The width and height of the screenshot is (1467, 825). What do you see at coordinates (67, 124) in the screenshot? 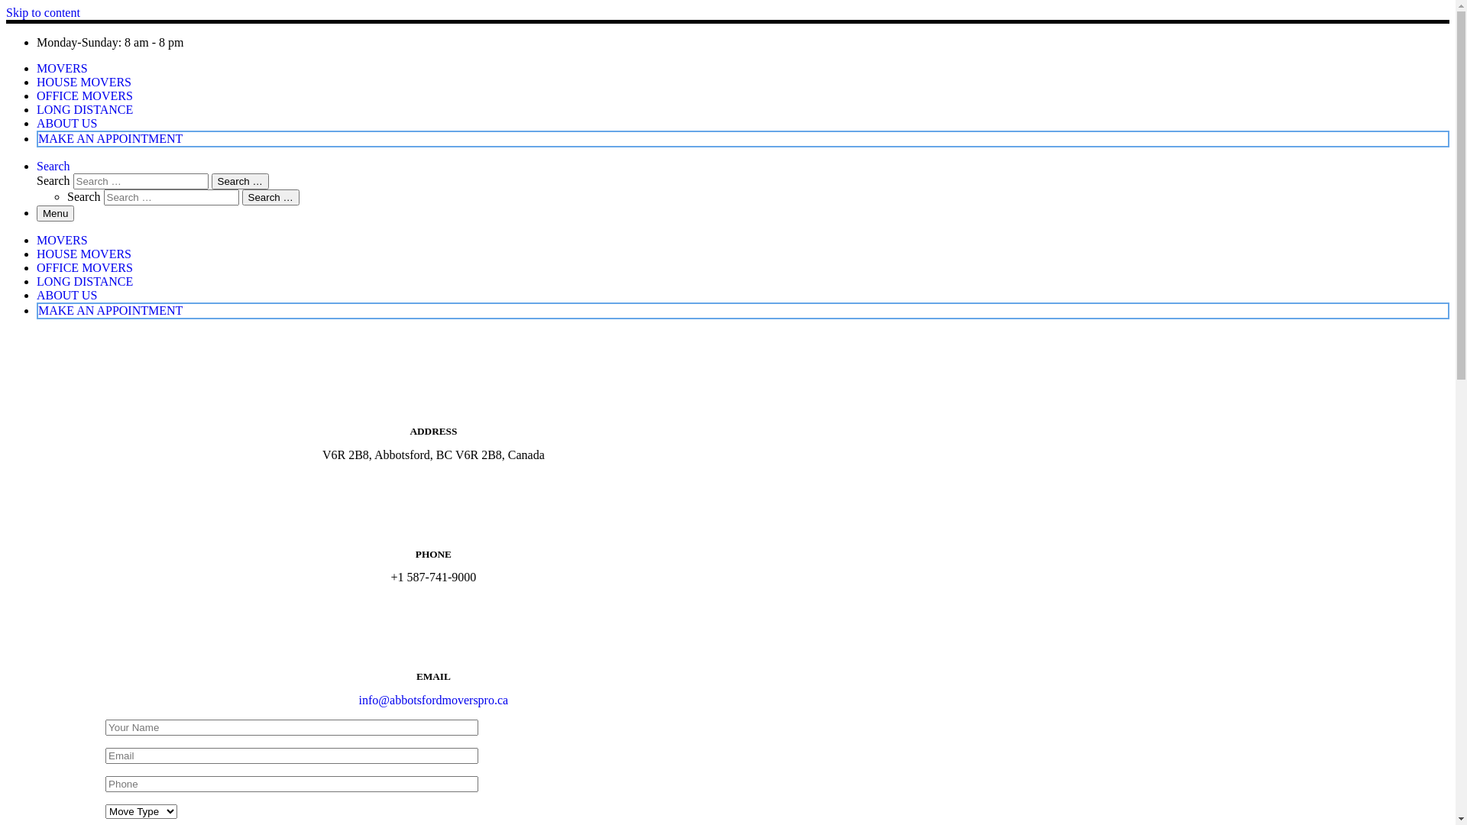
I see `ABOUT US` at bounding box center [67, 124].